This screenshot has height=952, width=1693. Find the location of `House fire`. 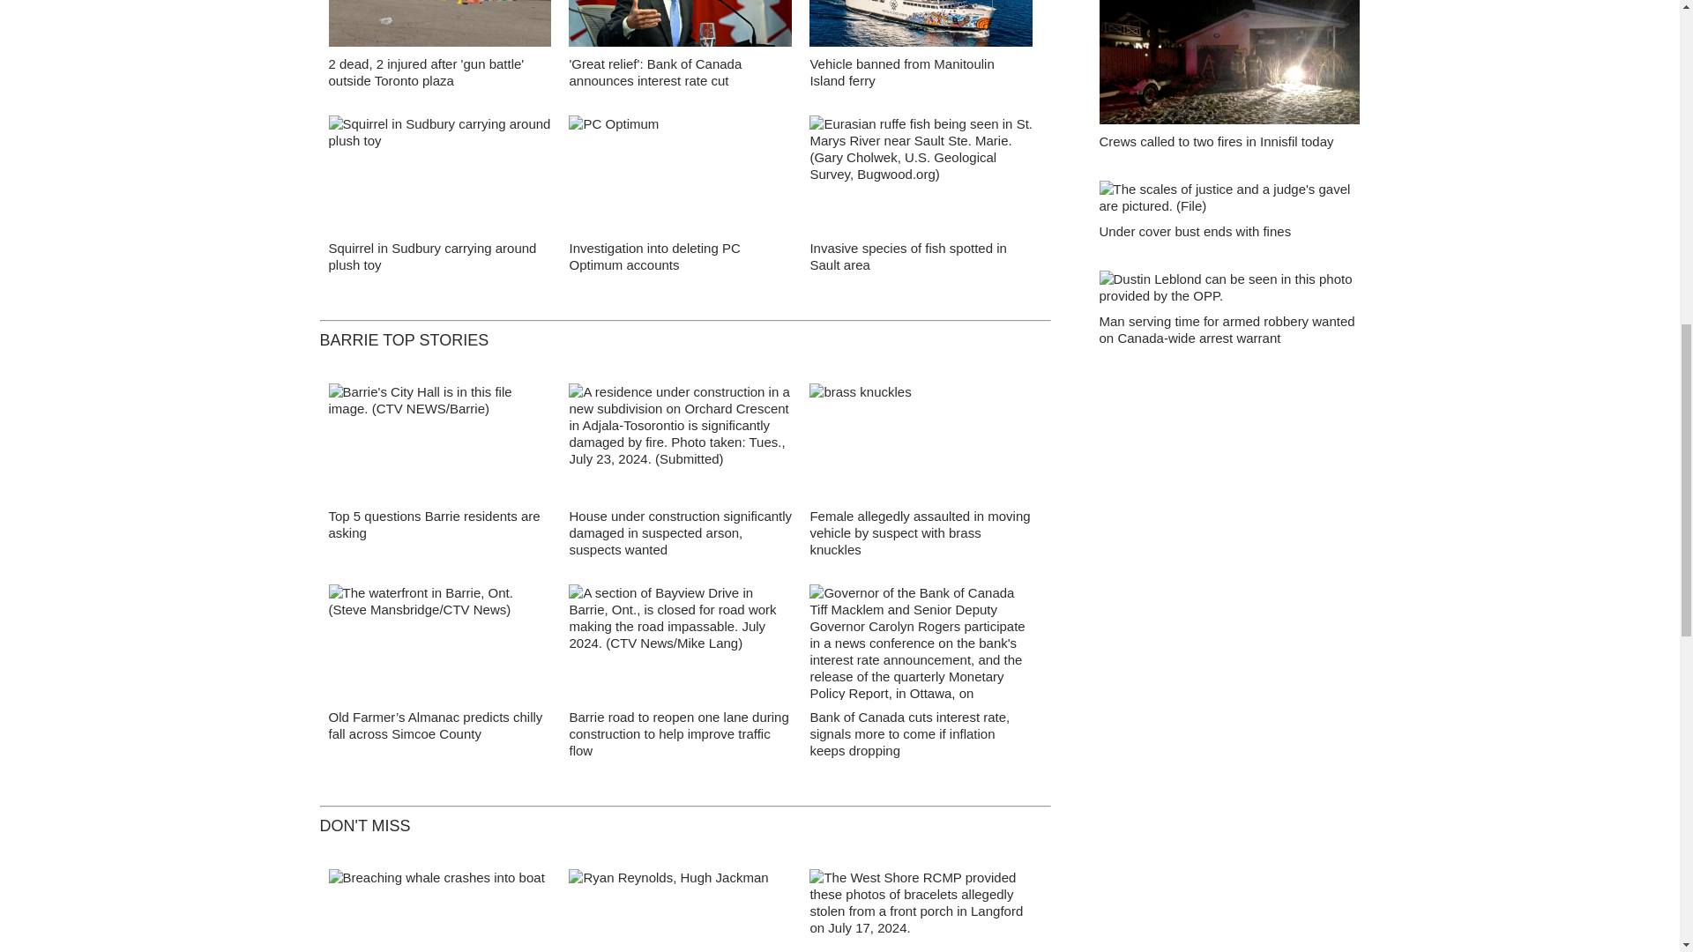

House fire is located at coordinates (681, 446).